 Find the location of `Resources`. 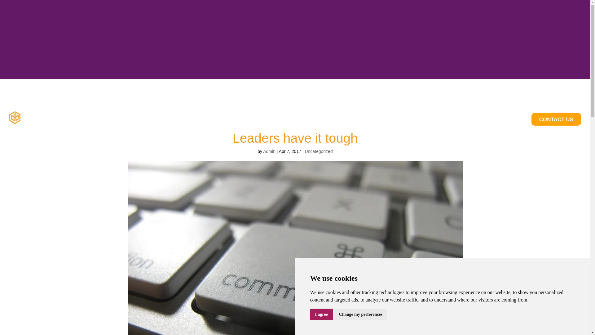

Resources is located at coordinates (389, 119).